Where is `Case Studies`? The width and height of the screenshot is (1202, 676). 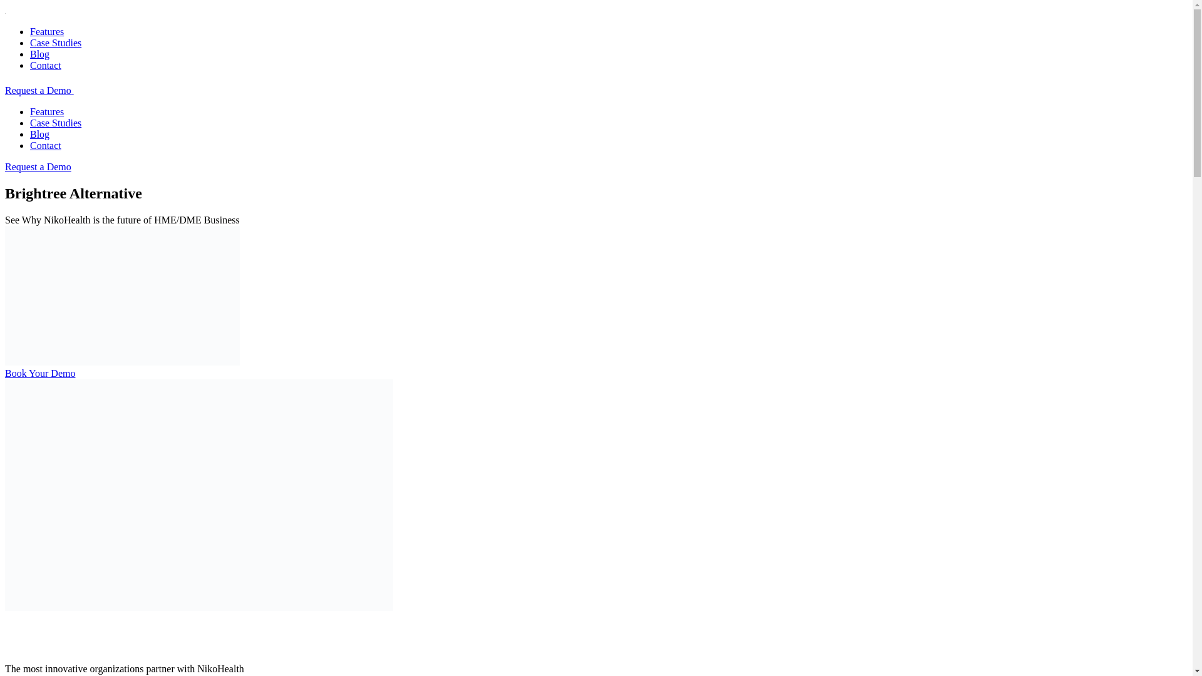 Case Studies is located at coordinates (56, 43).